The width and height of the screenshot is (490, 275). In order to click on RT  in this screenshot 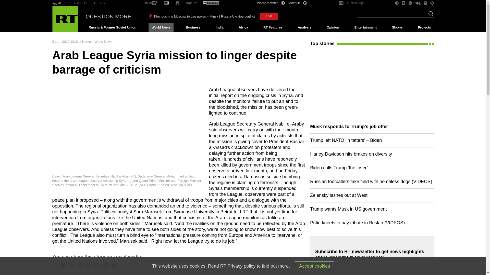, I will do `click(86, 3)`.